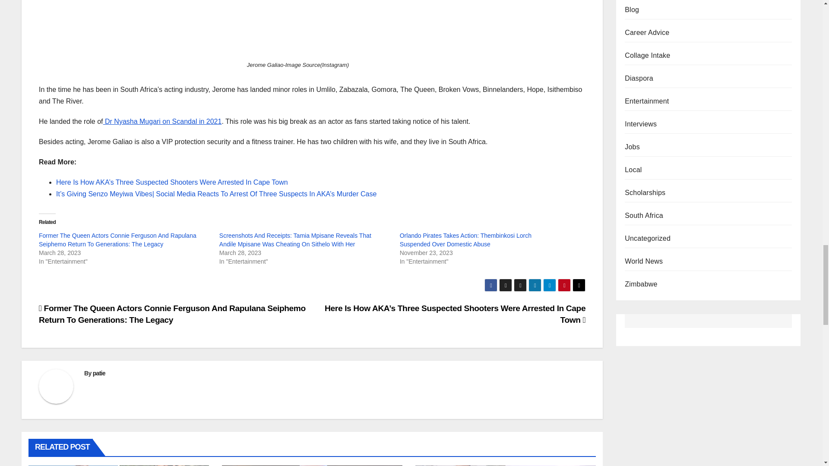  I want to click on patie, so click(99, 373).